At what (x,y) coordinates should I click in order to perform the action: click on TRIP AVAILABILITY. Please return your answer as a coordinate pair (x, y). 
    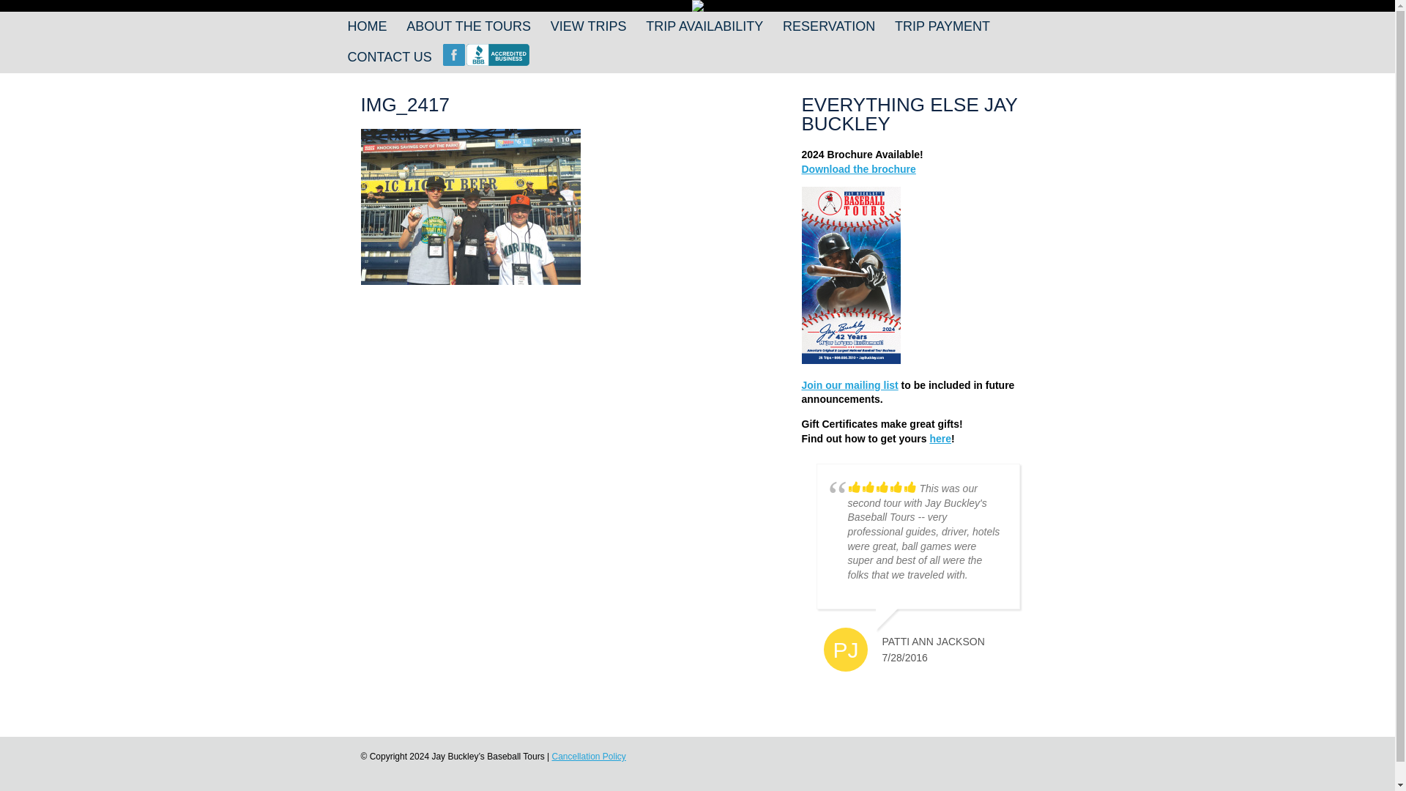
    Looking at the image, I should click on (704, 25).